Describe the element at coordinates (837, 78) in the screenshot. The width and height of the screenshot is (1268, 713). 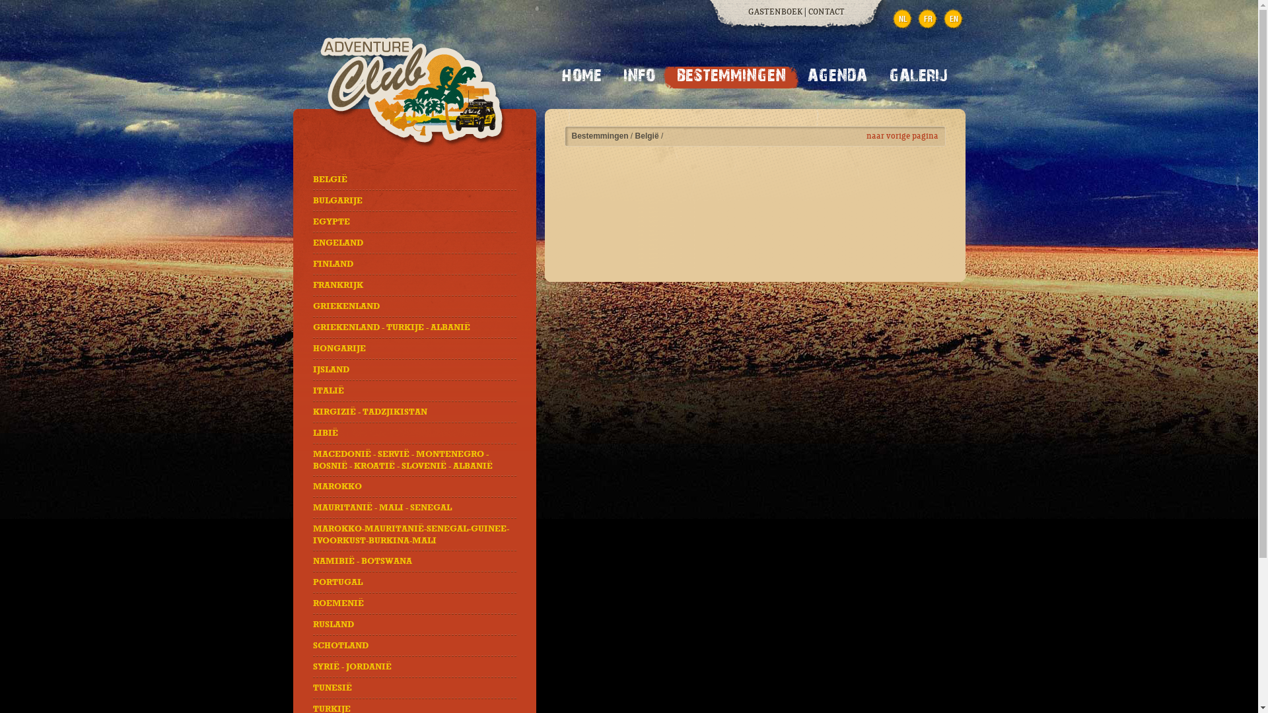
I see `AGENDA` at that location.